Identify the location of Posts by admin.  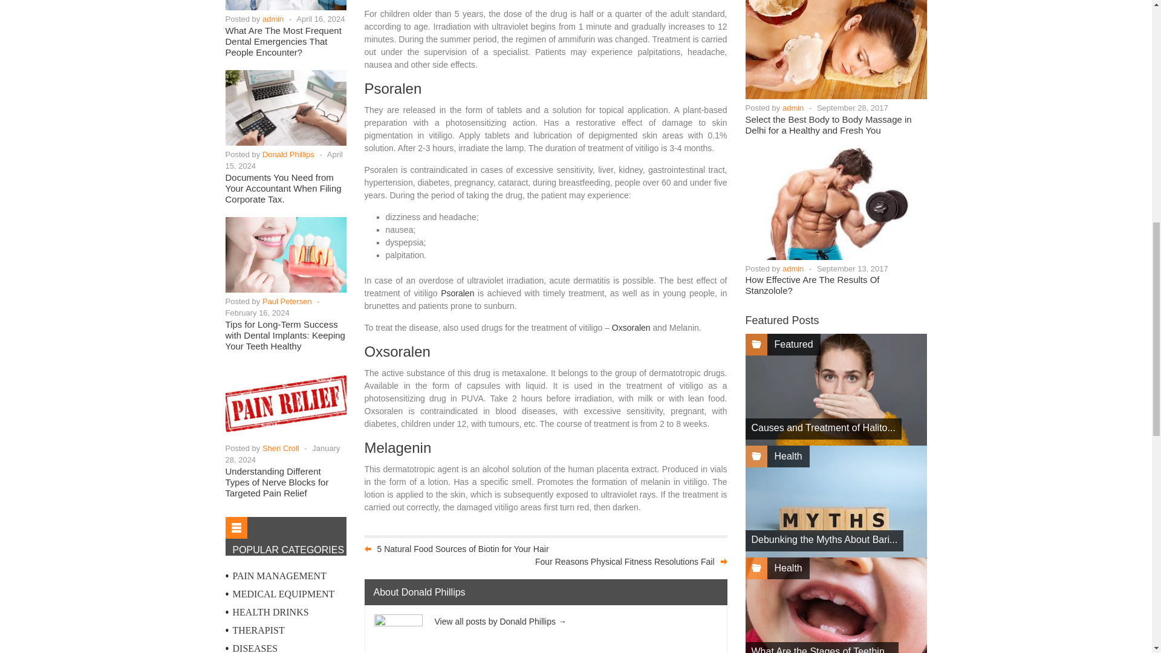
(793, 108).